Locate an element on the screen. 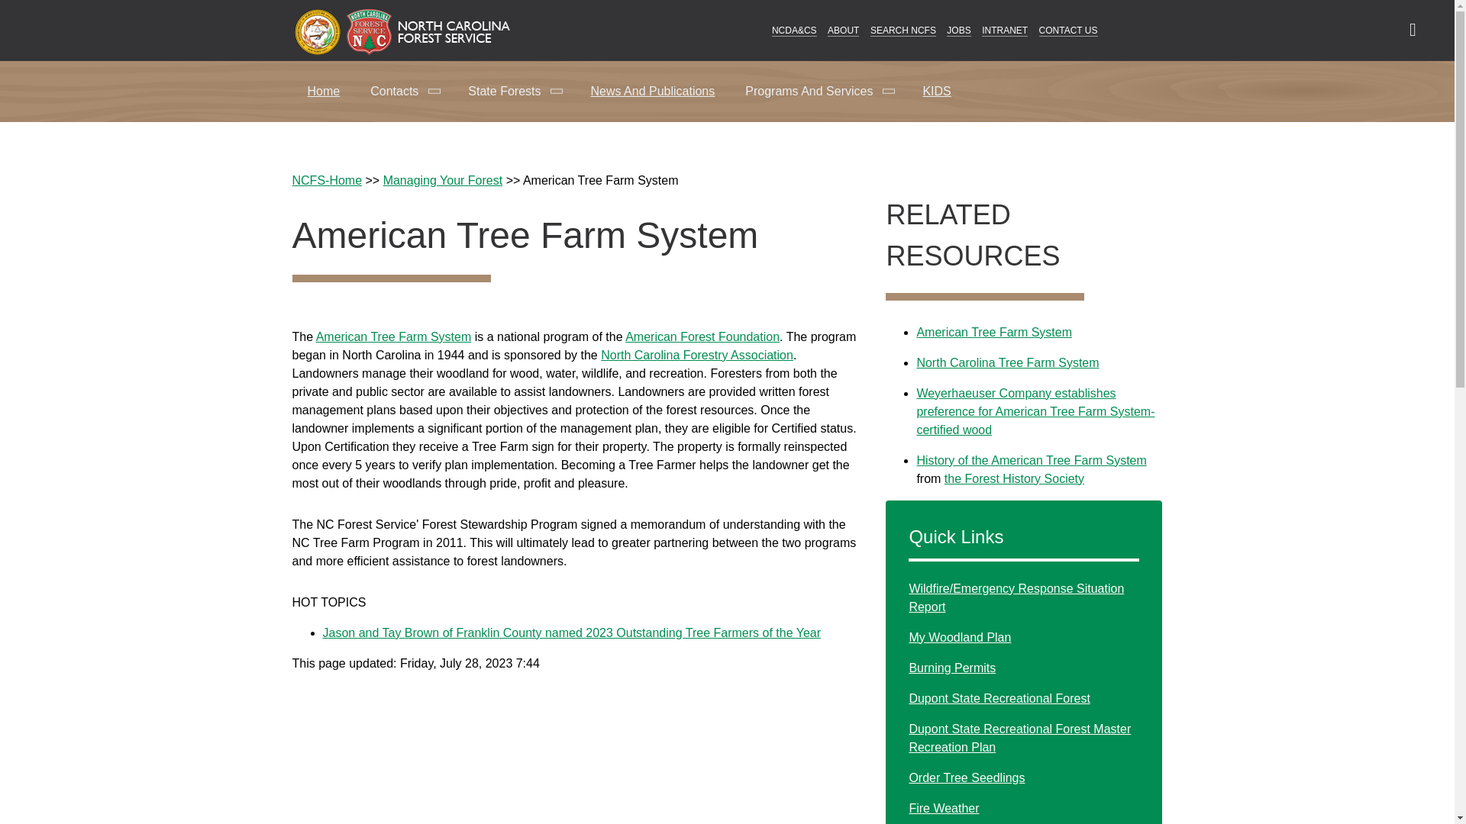  Services is located at coordinates (1068, 31).